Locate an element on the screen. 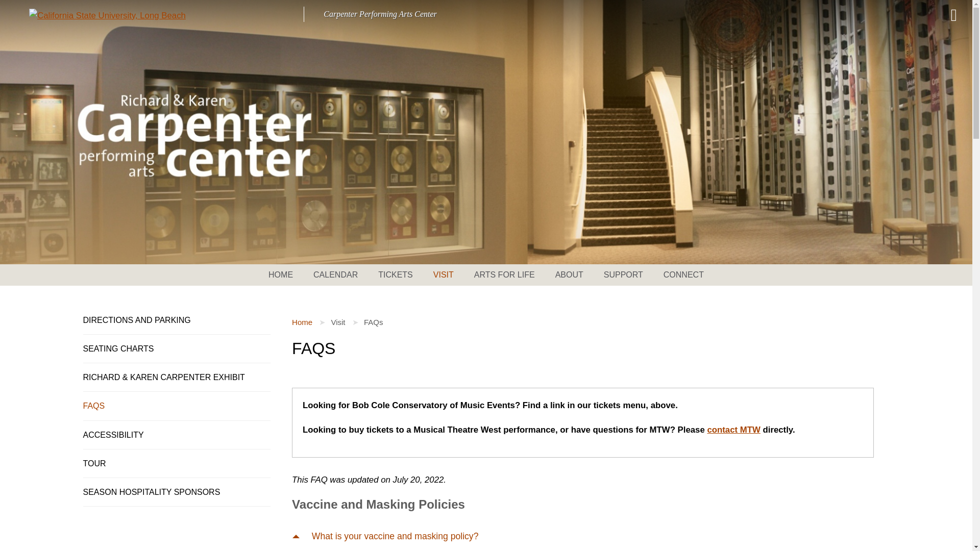 This screenshot has height=551, width=980. TICKETS is located at coordinates (396, 275).